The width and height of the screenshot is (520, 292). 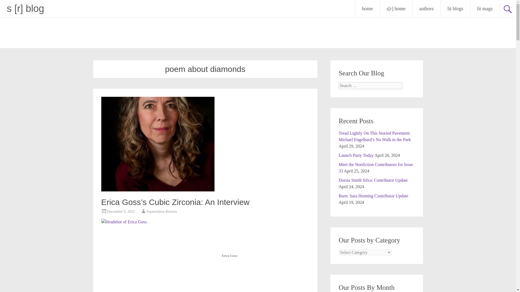 I want to click on Meet the Nonfiction Contributors for Issue 33, so click(x=375, y=168).